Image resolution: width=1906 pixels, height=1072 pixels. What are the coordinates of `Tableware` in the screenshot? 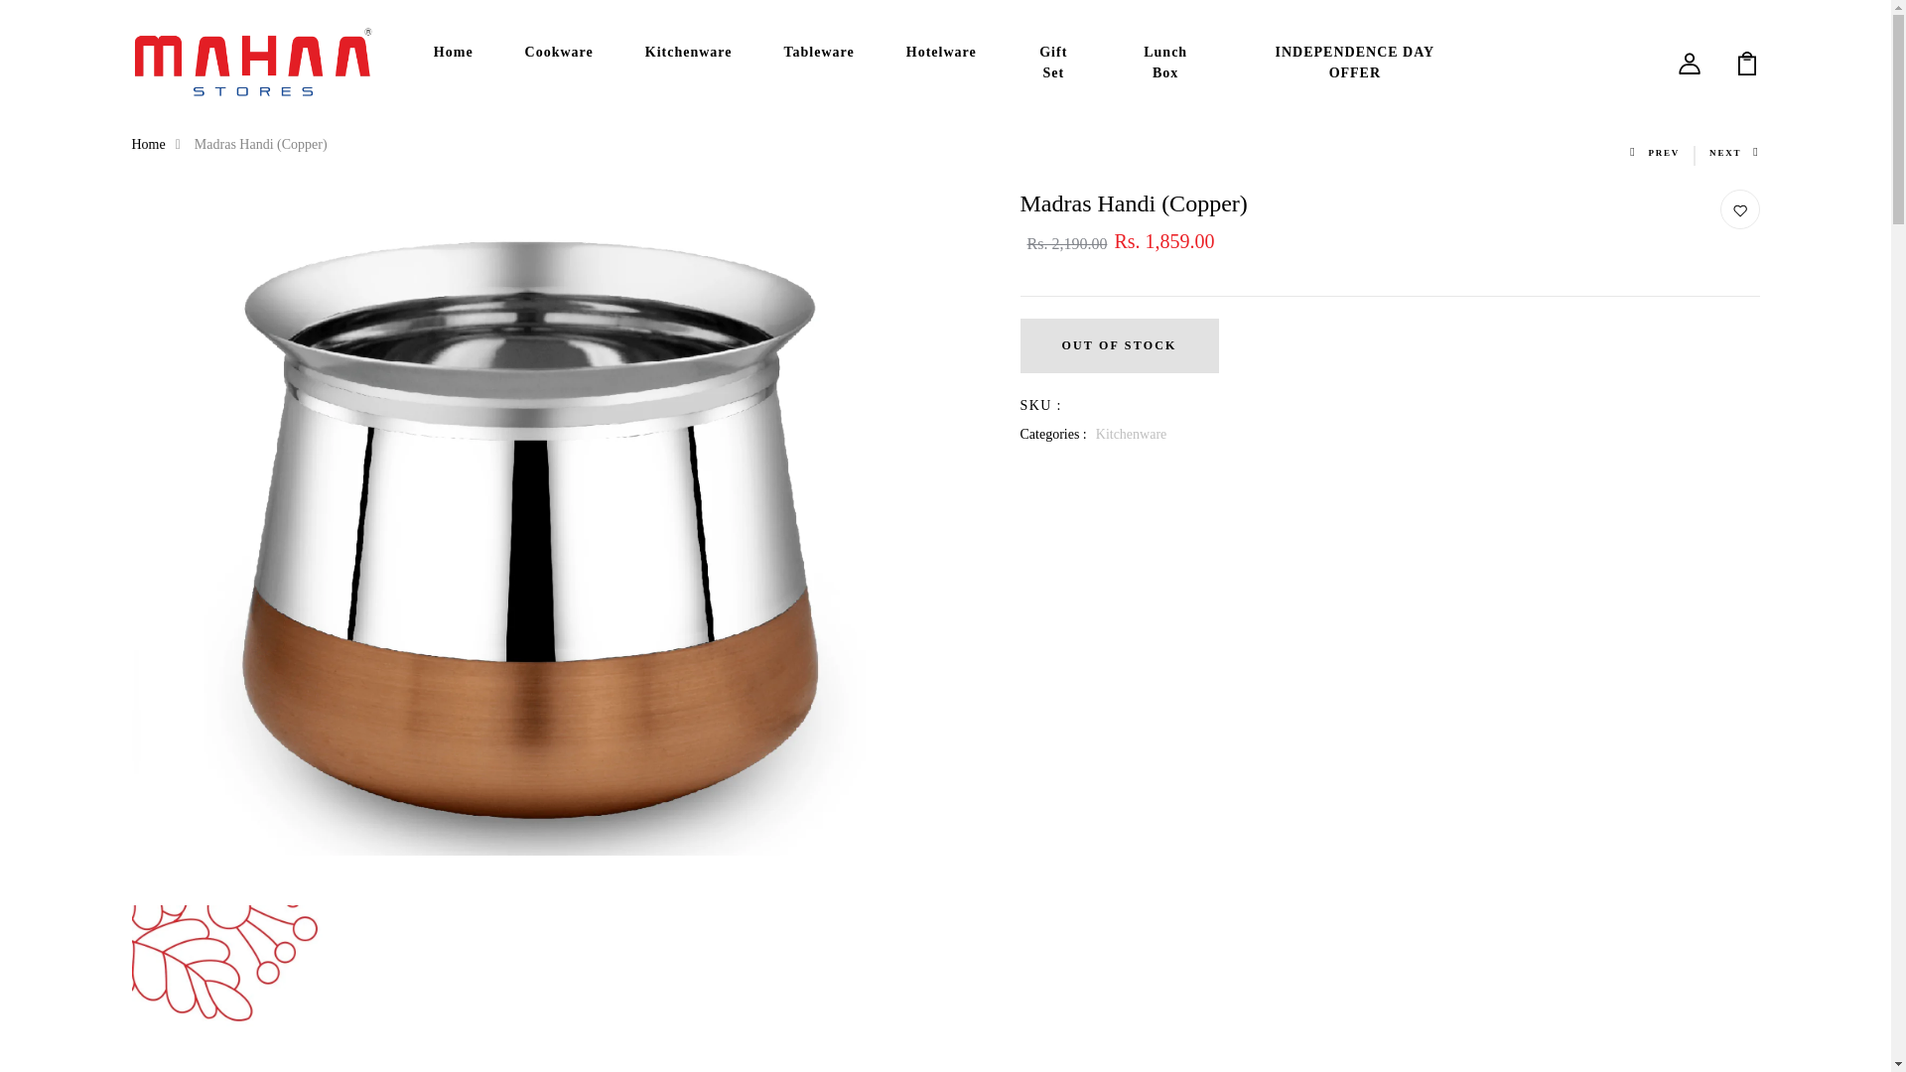 It's located at (819, 52).